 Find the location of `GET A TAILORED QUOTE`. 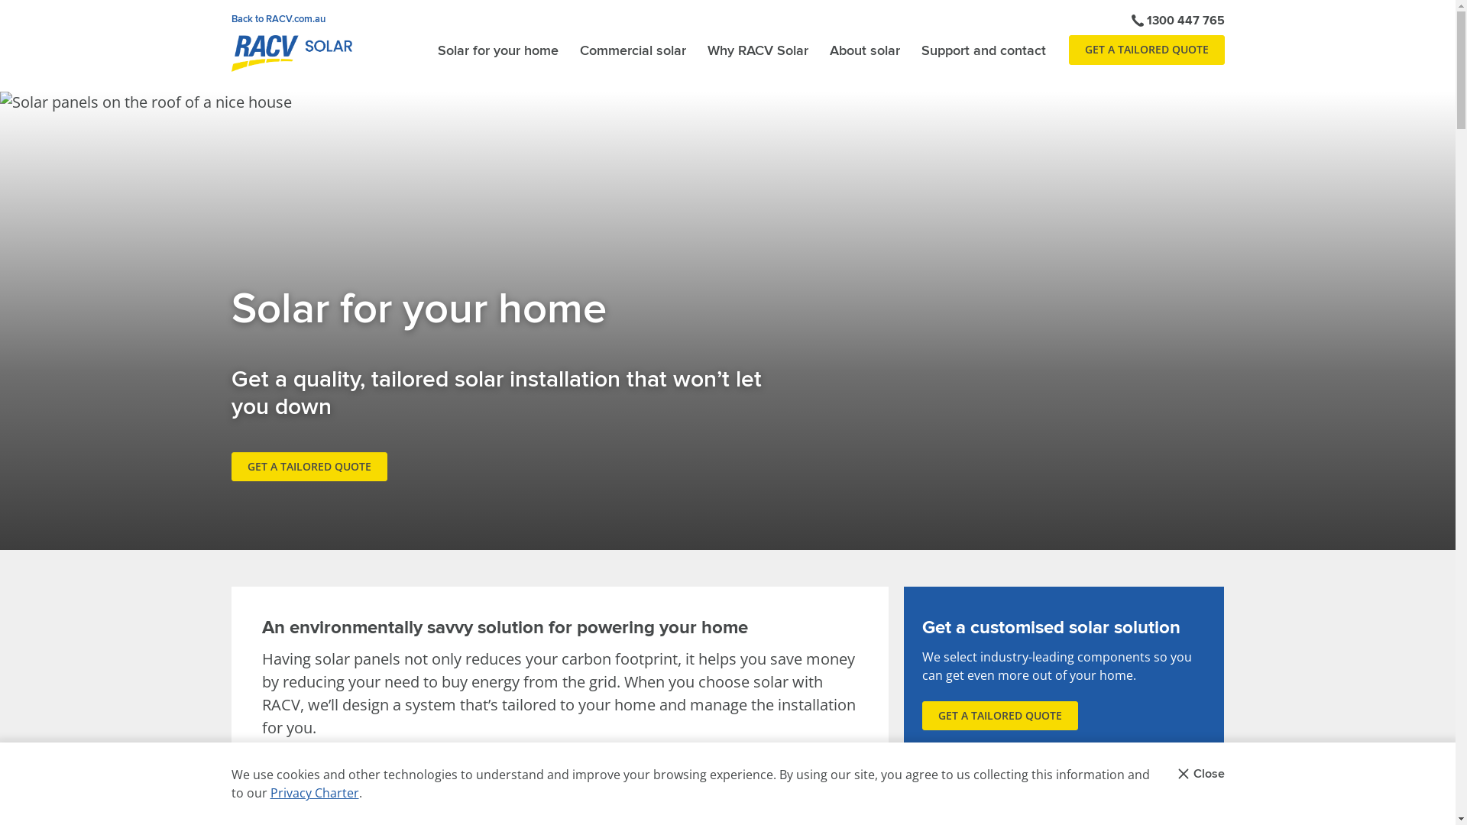

GET A TAILORED QUOTE is located at coordinates (309, 467).